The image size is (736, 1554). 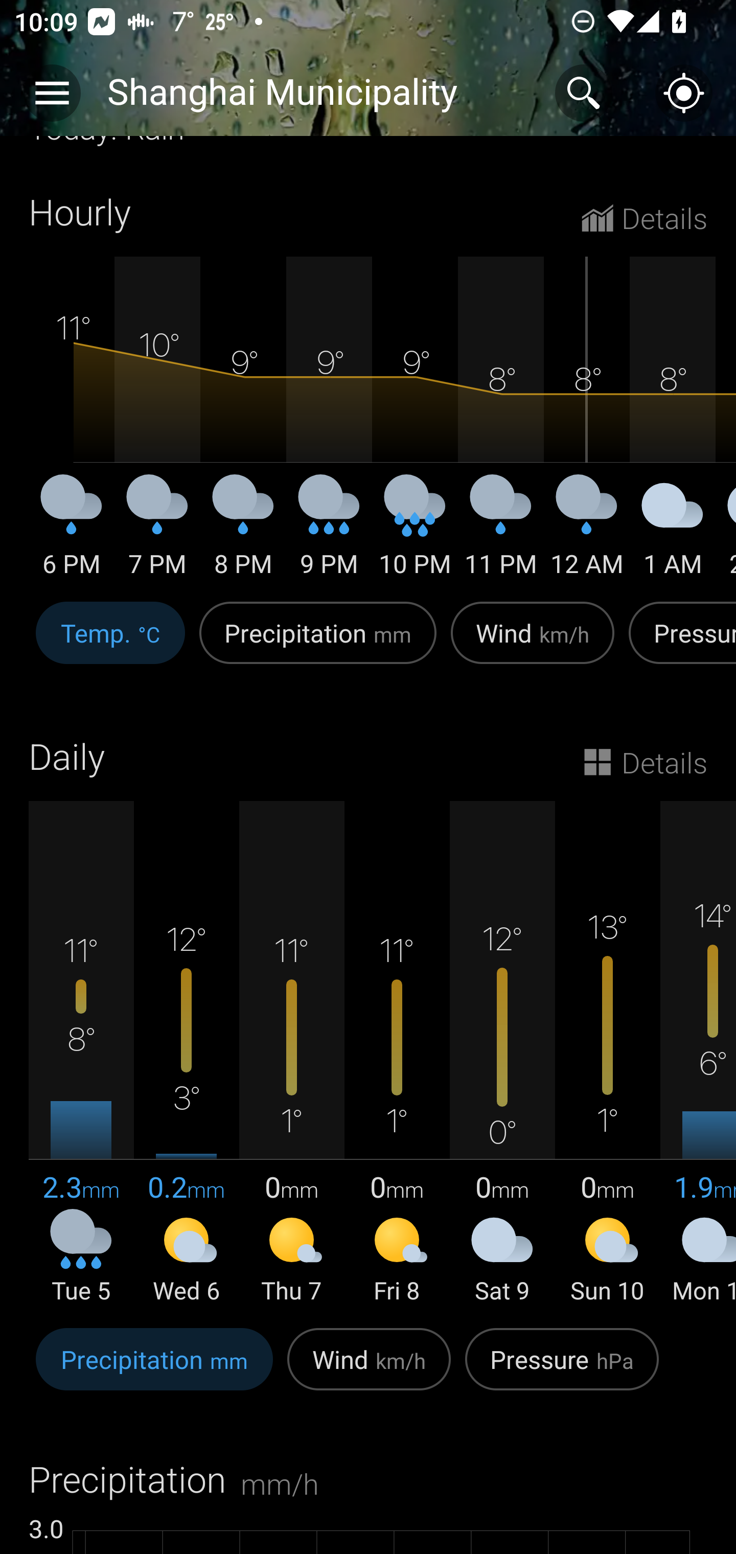 What do you see at coordinates (397, 1053) in the screenshot?
I see `11° 1° 0 mm Fri 8` at bounding box center [397, 1053].